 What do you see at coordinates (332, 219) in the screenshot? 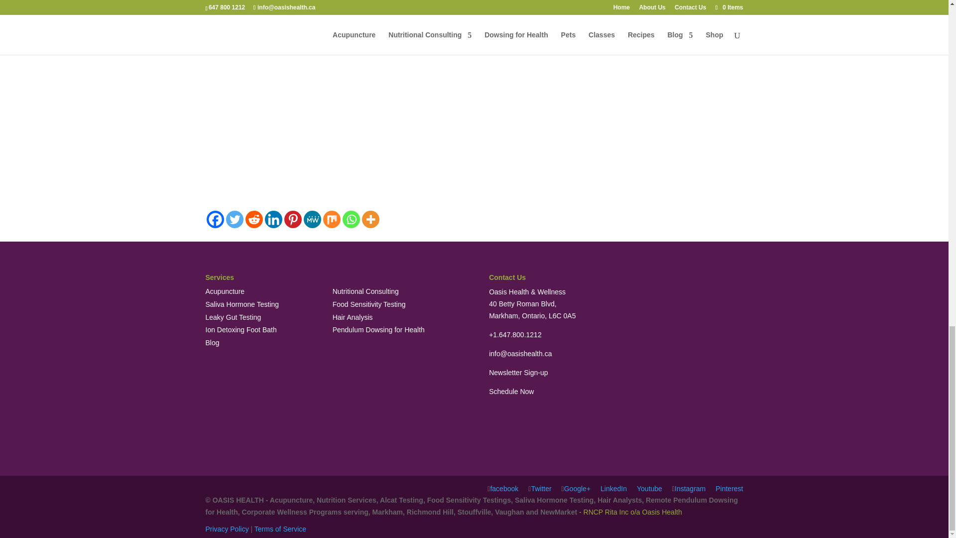
I see `Mix` at bounding box center [332, 219].